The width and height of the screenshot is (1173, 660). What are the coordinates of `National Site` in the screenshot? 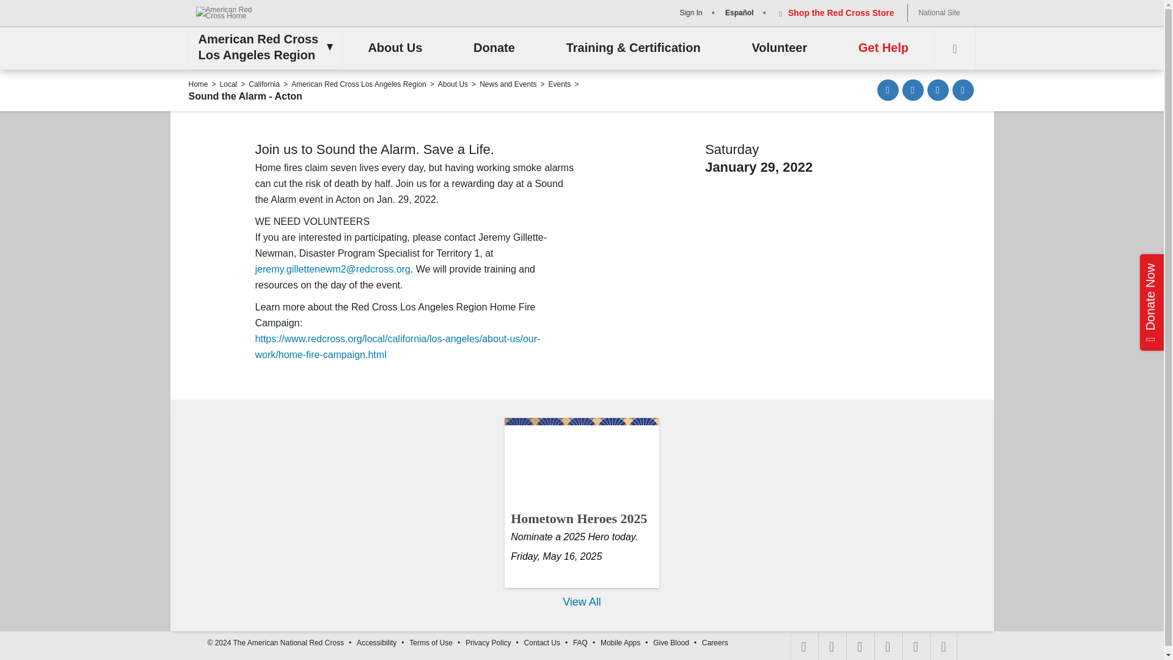 It's located at (938, 12).